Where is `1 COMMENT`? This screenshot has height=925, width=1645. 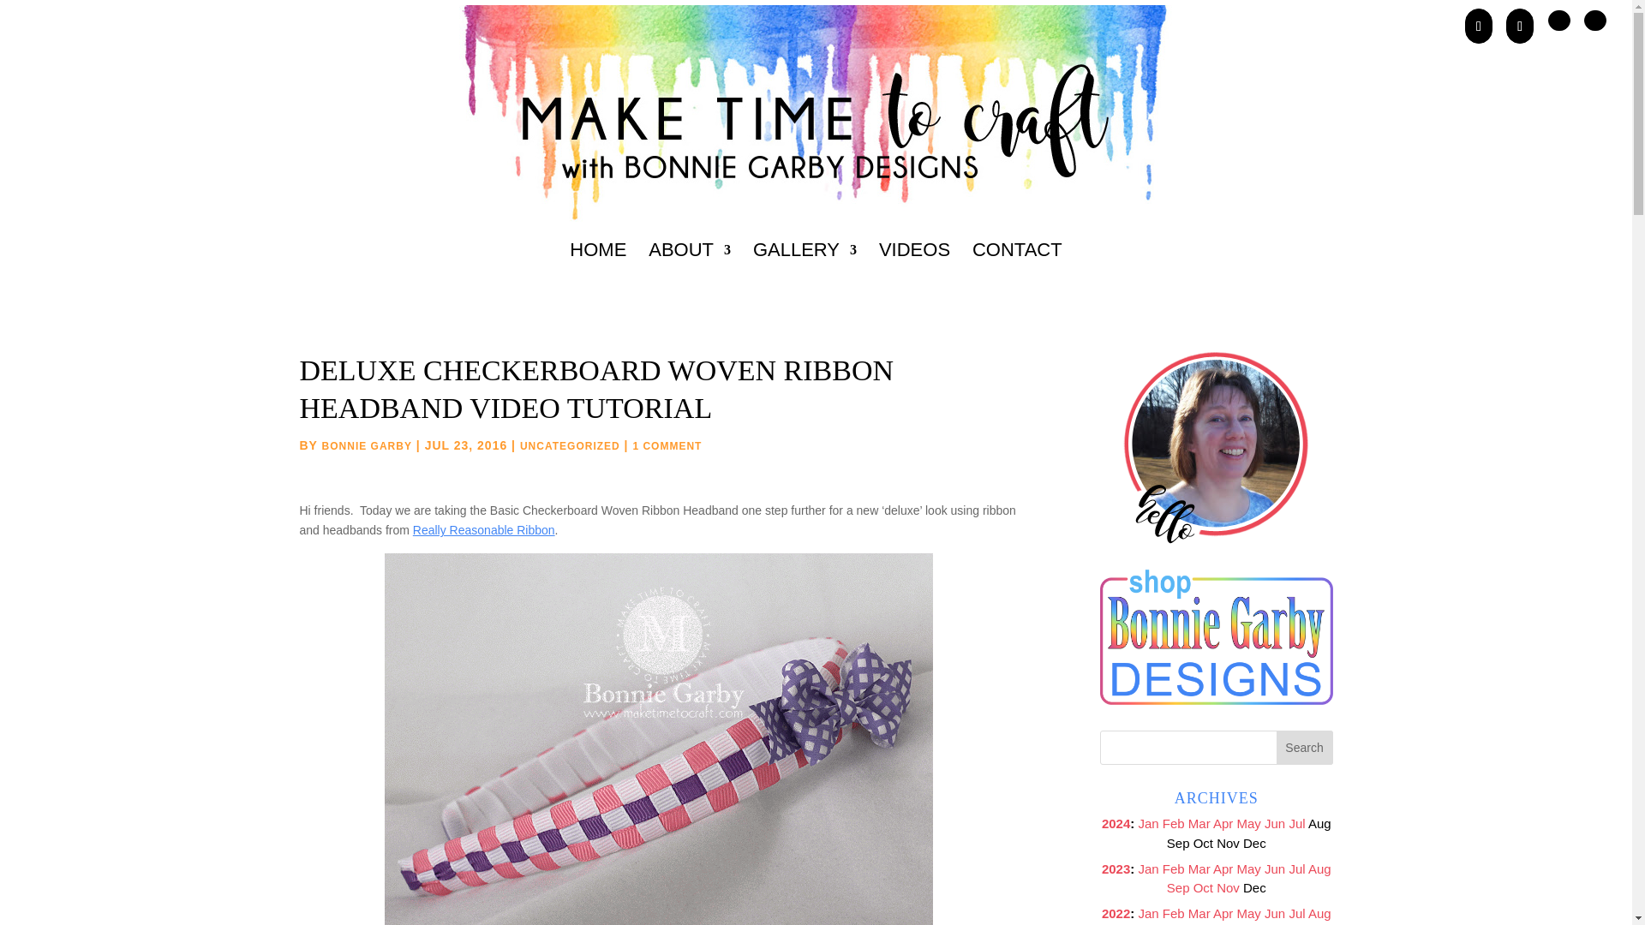
1 COMMENT is located at coordinates (667, 446).